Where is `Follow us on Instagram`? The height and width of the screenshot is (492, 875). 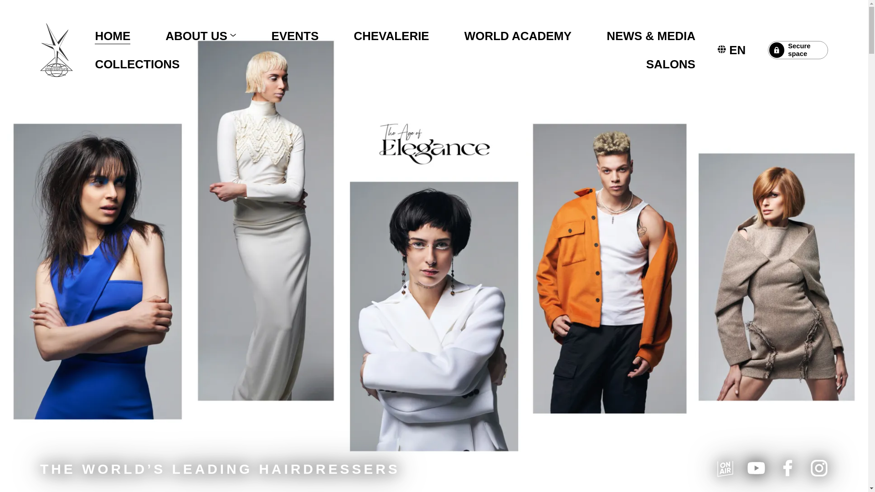 Follow us on Instagram is located at coordinates (818, 467).